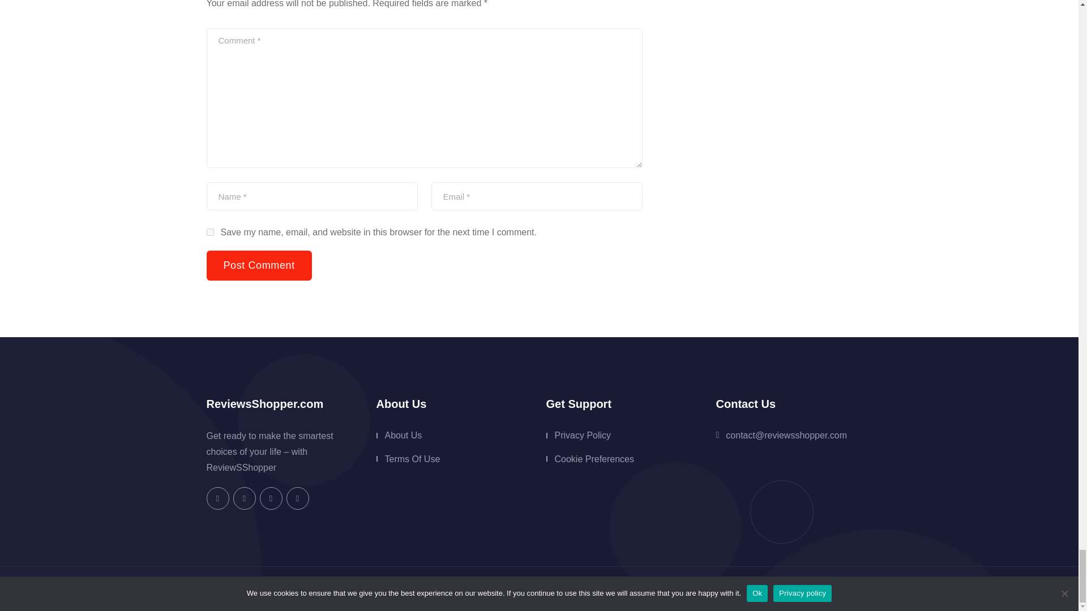 The width and height of the screenshot is (1087, 611). Describe the element at coordinates (209, 232) in the screenshot. I see `yes` at that location.